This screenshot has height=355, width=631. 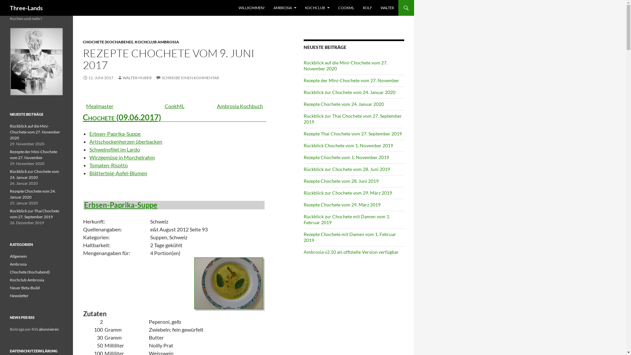 I want to click on Erbsen-Paprika-Suppe, so click(x=173, y=205).